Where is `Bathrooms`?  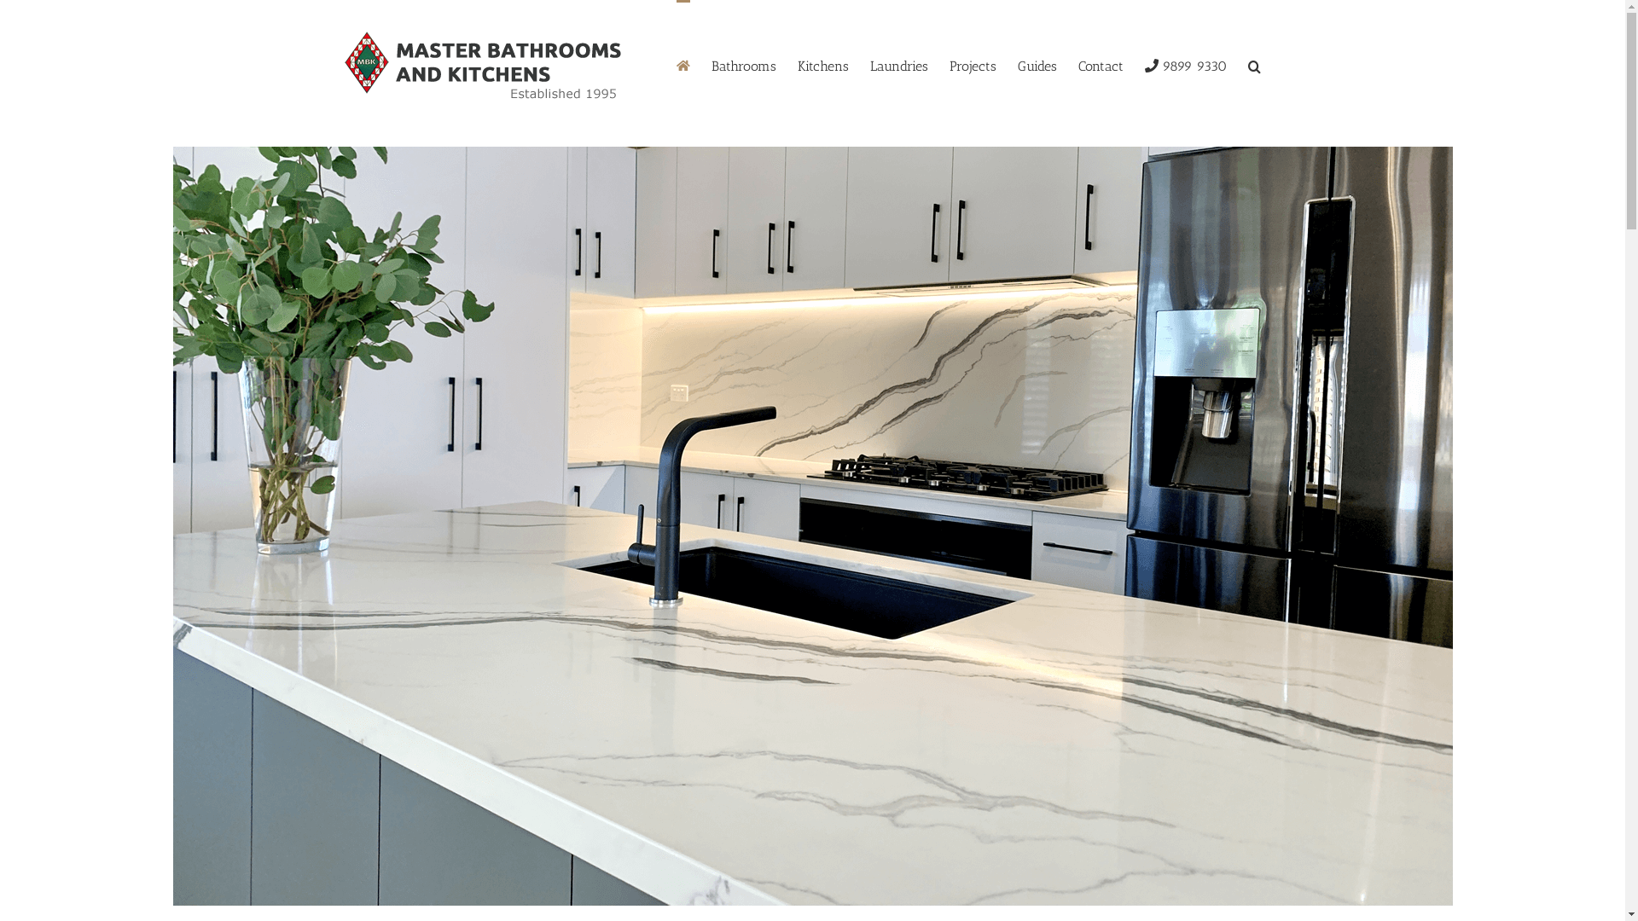
Bathrooms is located at coordinates (744, 65).